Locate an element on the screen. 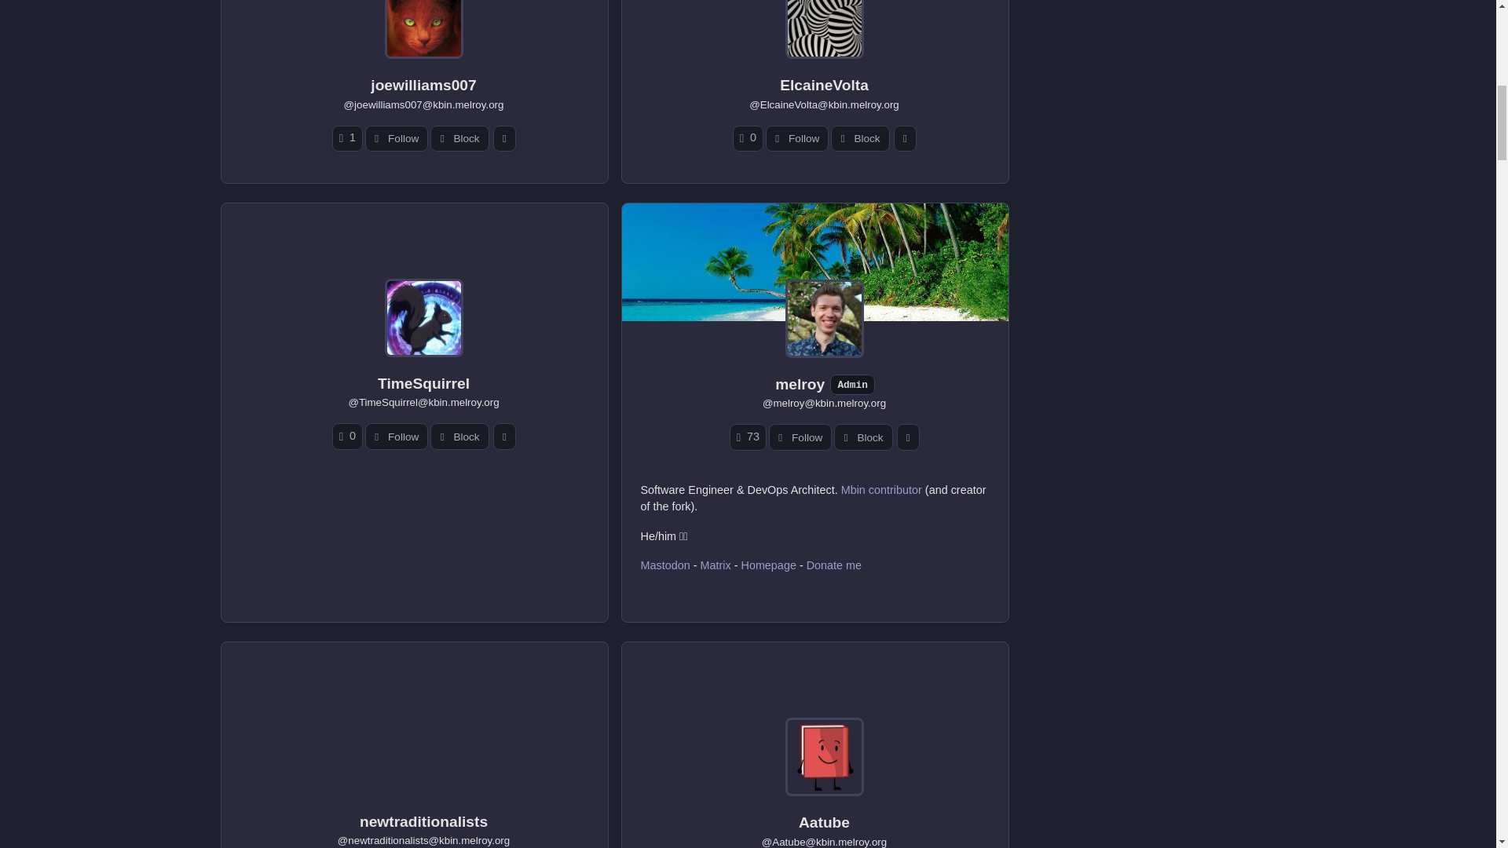  73 Followers is located at coordinates (748, 437).